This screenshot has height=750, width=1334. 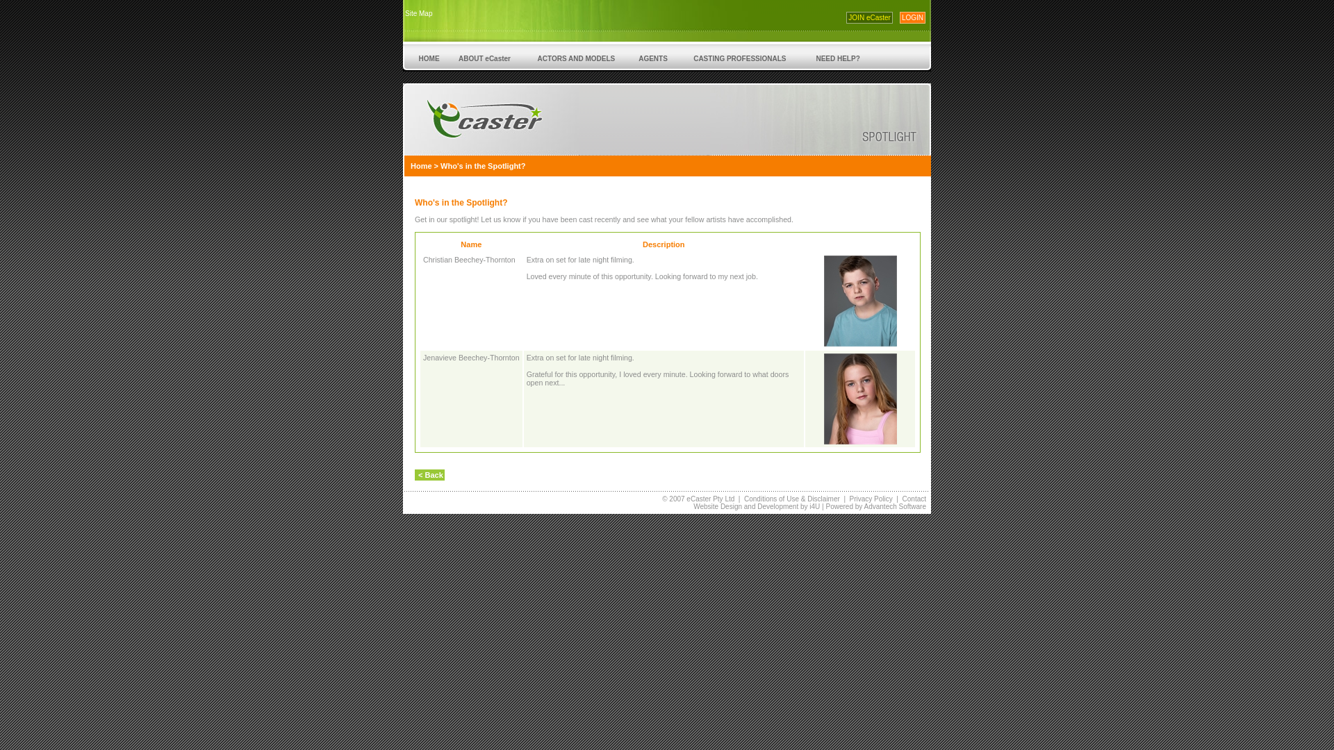 I want to click on Who's in the Spotlight?, so click(x=483, y=166).